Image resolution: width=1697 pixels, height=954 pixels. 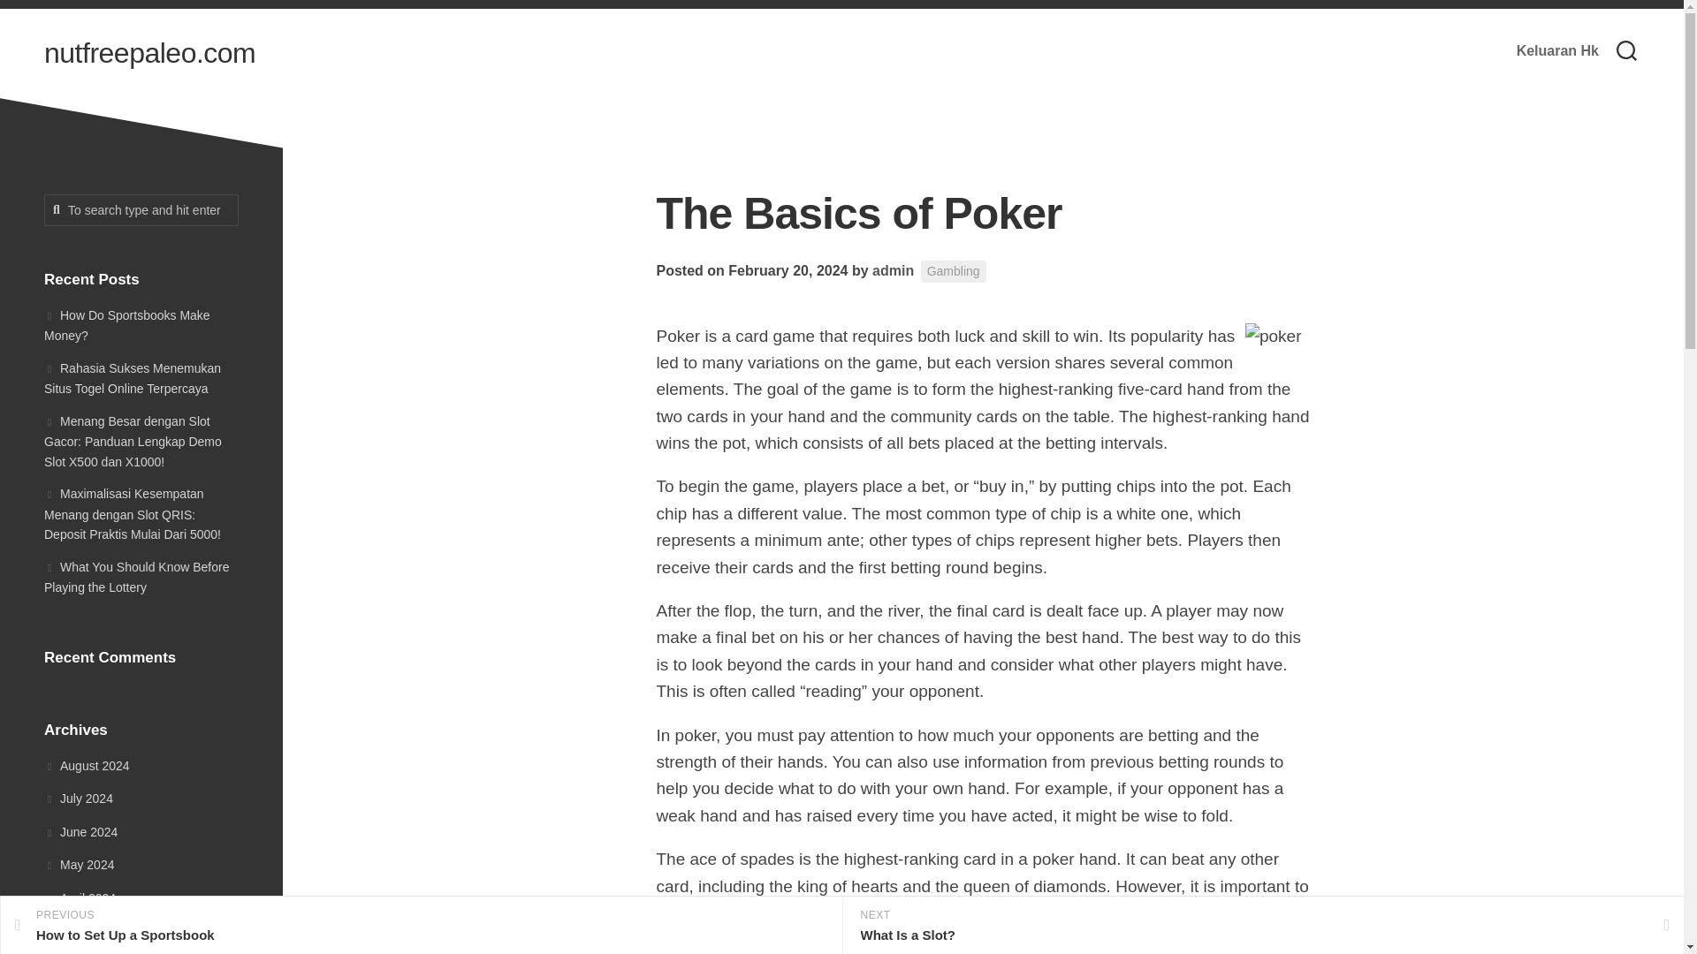 What do you see at coordinates (893, 270) in the screenshot?
I see `Posts by admin` at bounding box center [893, 270].